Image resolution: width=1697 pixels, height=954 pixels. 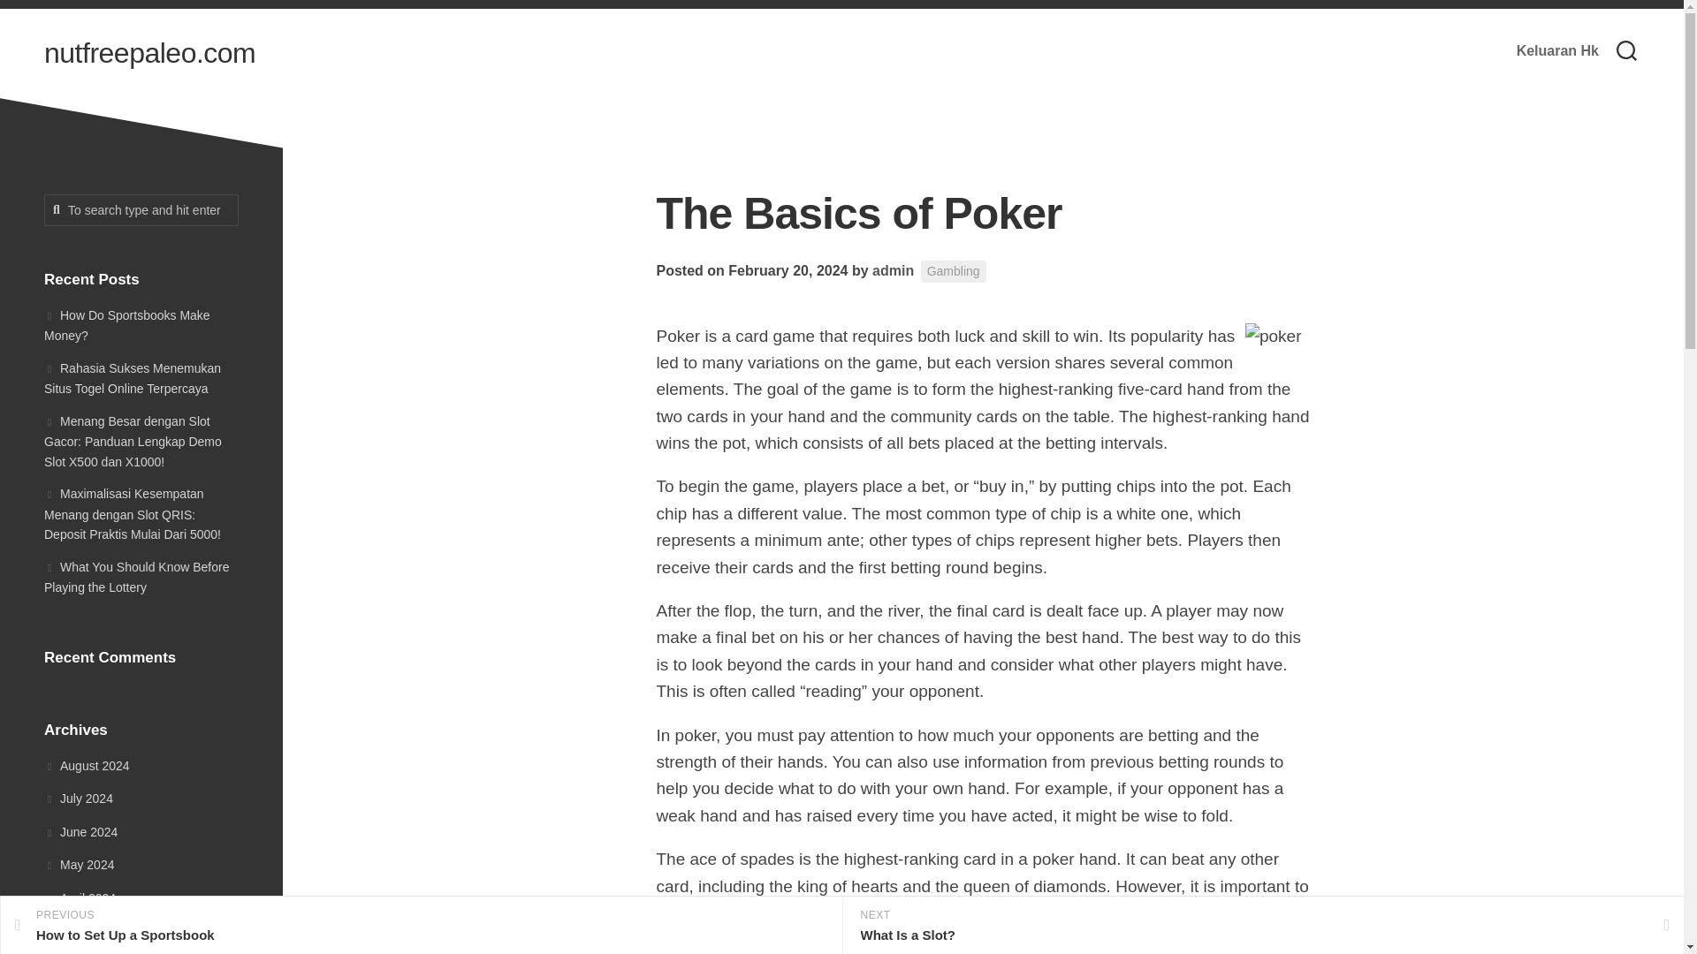 What do you see at coordinates (893, 270) in the screenshot?
I see `Posts by admin` at bounding box center [893, 270].